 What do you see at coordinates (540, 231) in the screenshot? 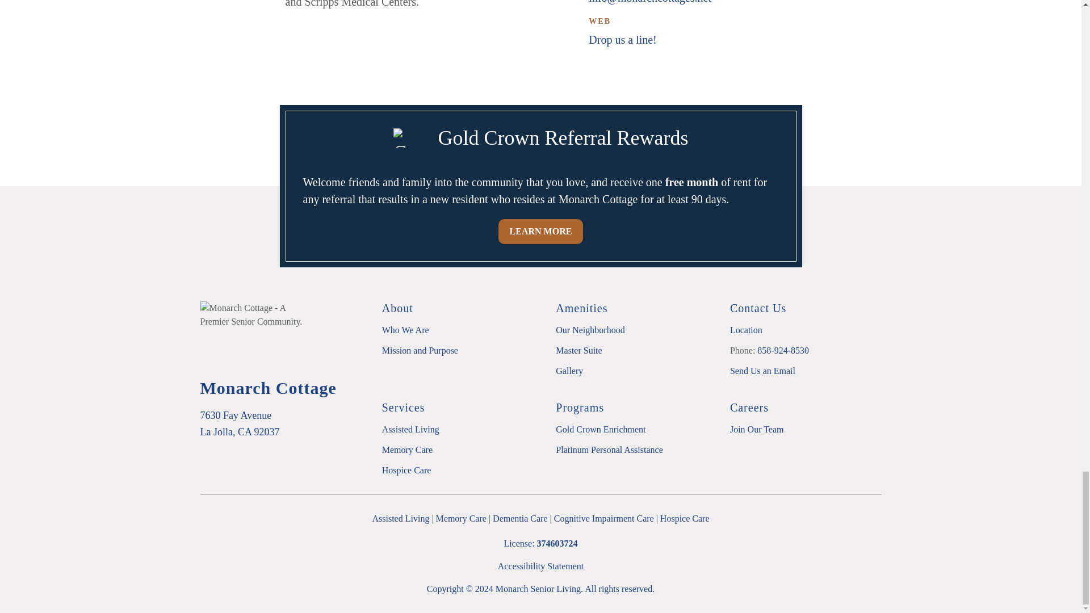
I see `LEARN MORE` at bounding box center [540, 231].